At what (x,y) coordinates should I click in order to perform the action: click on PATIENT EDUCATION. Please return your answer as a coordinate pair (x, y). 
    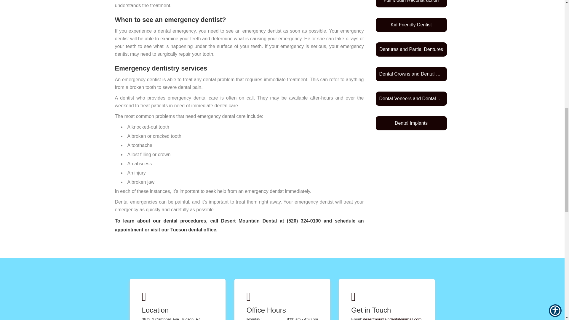
    Looking at the image, I should click on (282, 81).